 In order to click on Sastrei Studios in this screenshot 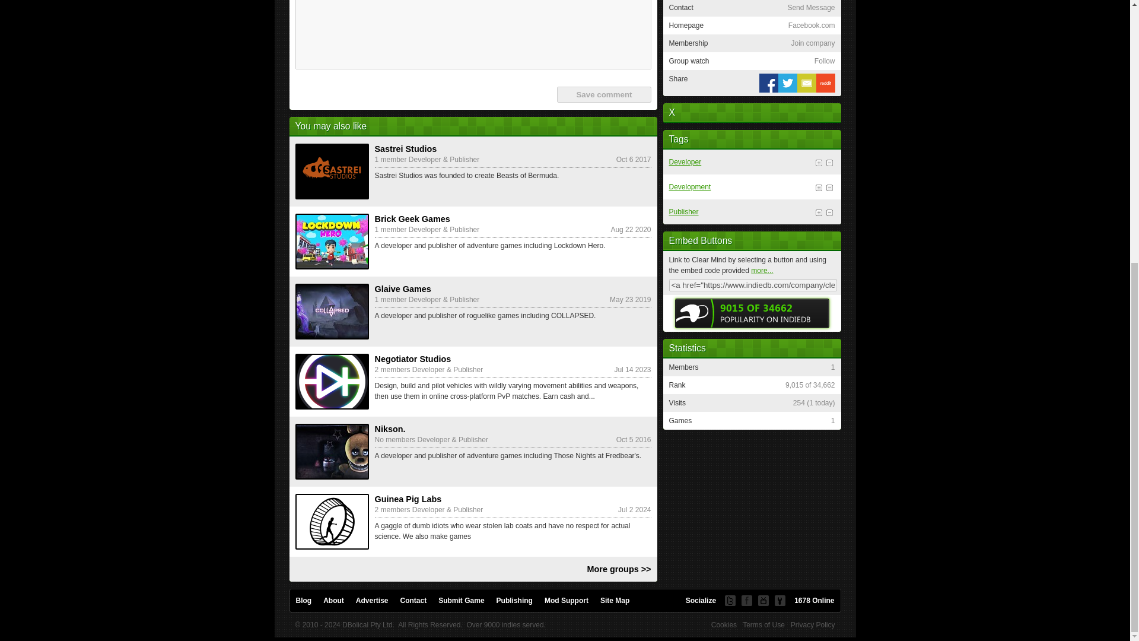, I will do `click(332, 171)`.